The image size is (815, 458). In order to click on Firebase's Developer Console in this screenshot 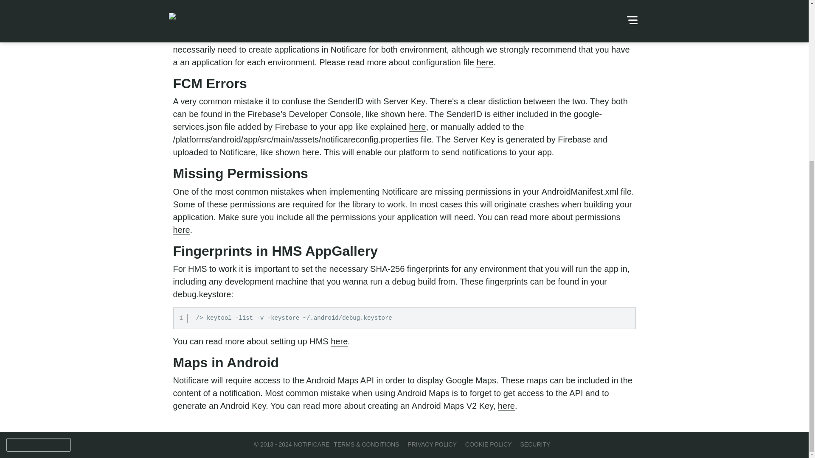, I will do `click(304, 114)`.